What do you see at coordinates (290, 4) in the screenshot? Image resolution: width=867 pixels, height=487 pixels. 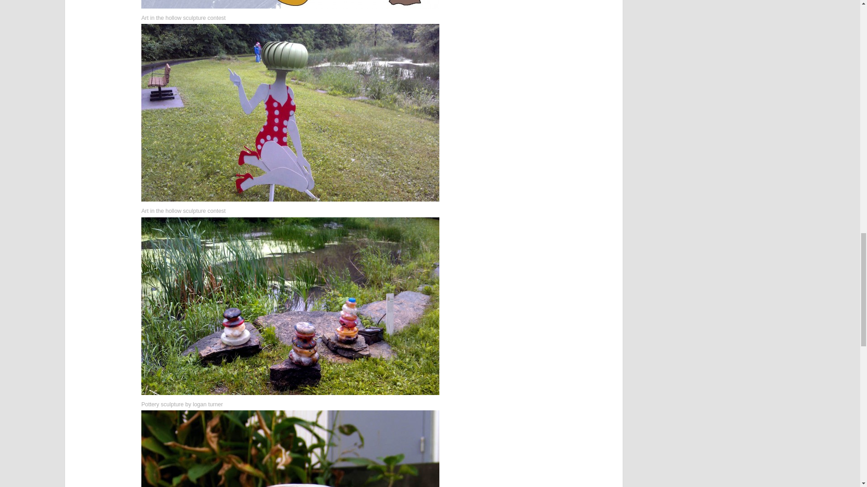 I see `art in the hollow sculpture contest` at bounding box center [290, 4].